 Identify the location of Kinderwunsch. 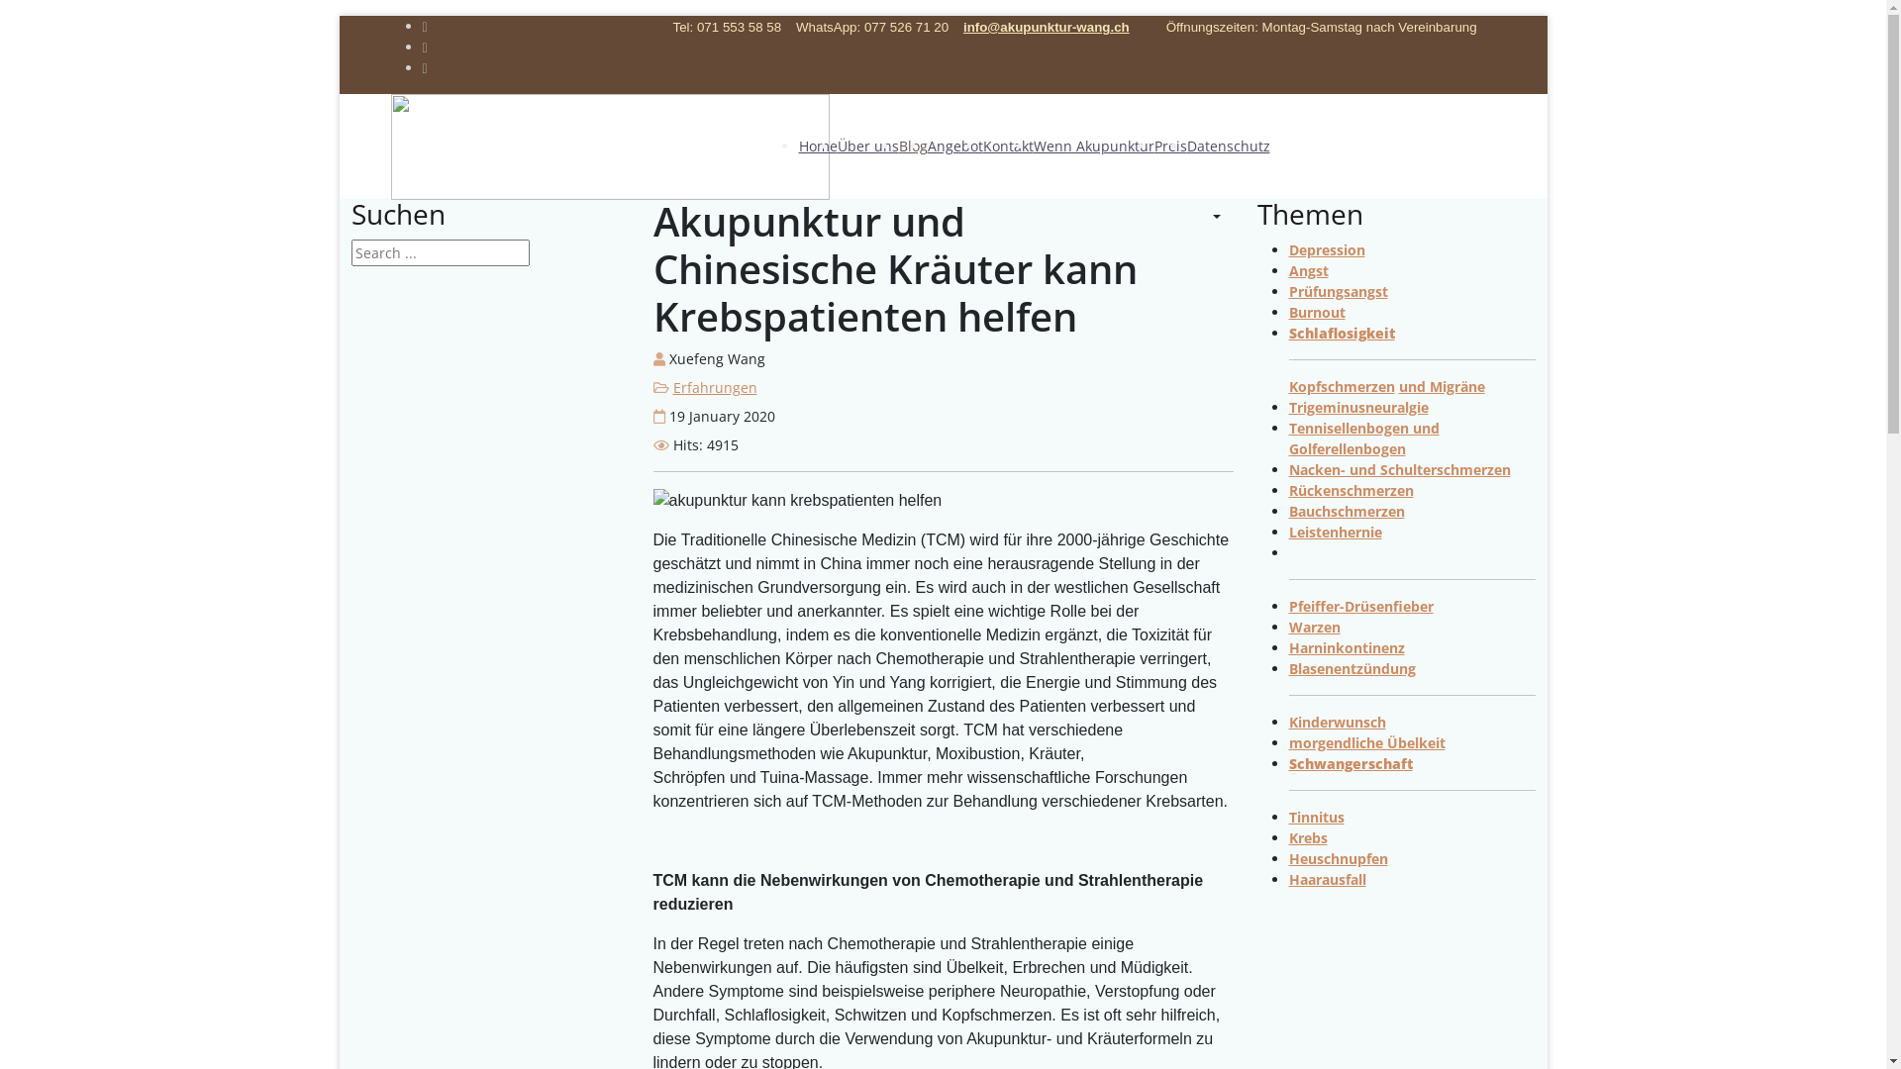
(1338, 723).